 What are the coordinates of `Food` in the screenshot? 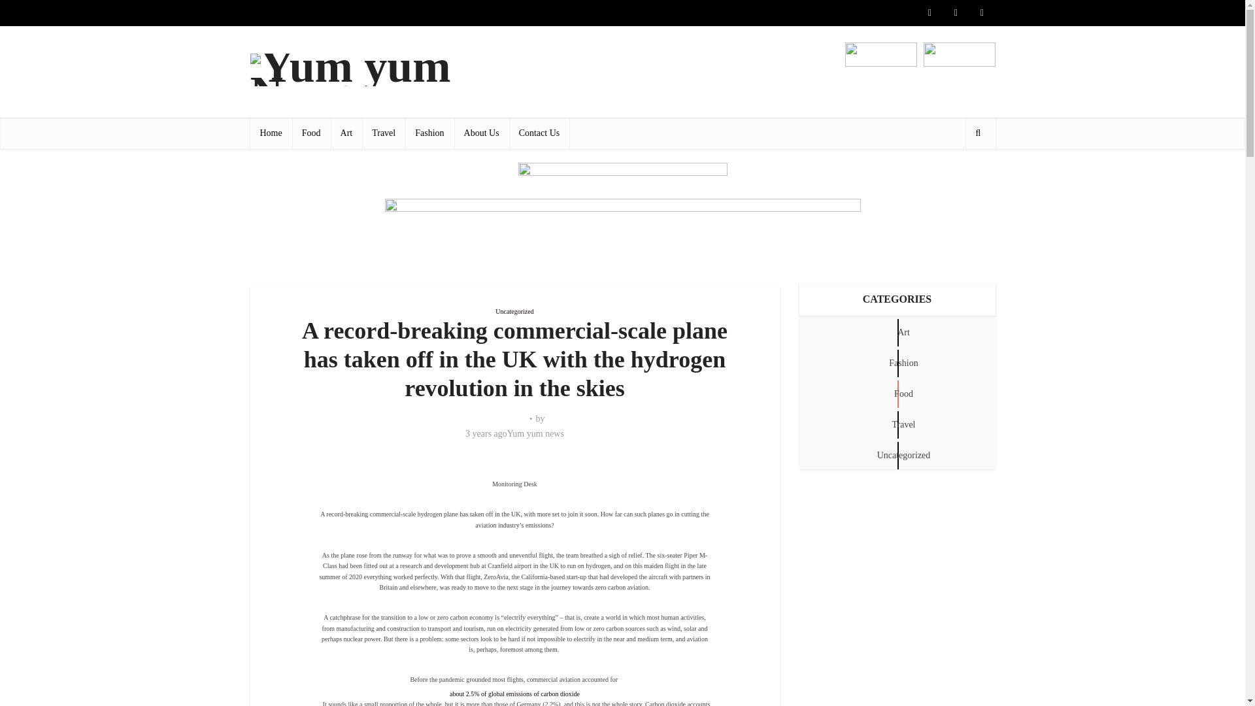 It's located at (311, 133).